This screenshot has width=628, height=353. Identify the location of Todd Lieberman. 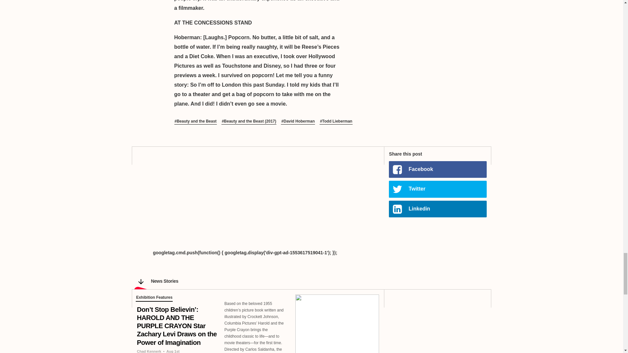
(336, 122).